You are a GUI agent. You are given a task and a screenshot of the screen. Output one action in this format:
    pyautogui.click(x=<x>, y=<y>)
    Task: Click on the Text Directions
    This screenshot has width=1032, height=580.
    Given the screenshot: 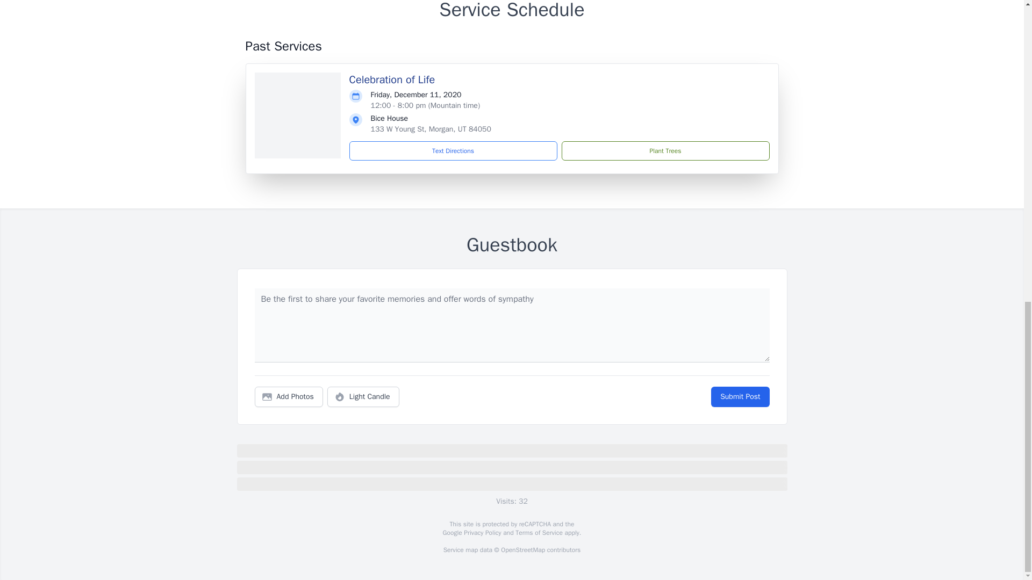 What is the action you would take?
    pyautogui.click(x=453, y=151)
    